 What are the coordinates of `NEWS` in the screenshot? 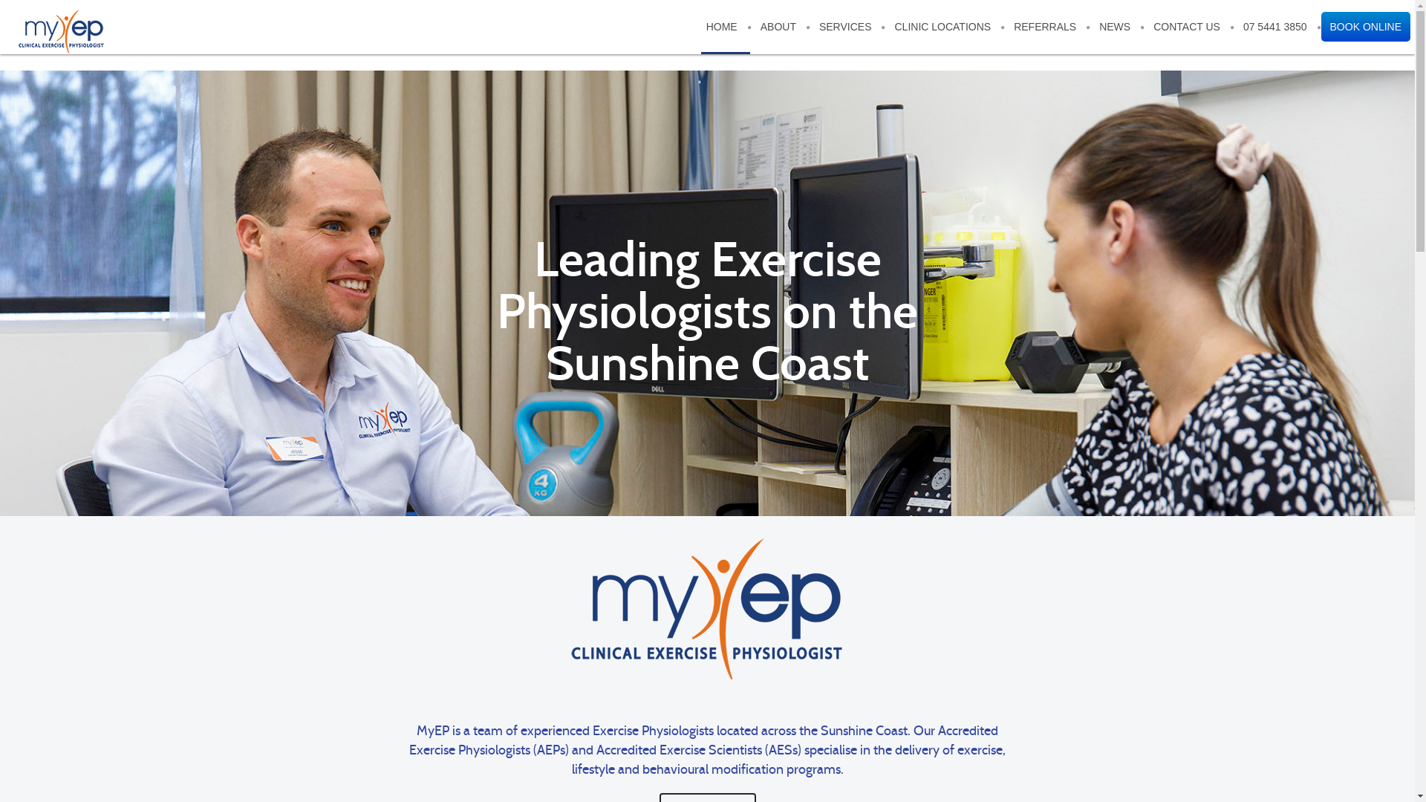 It's located at (1115, 27).